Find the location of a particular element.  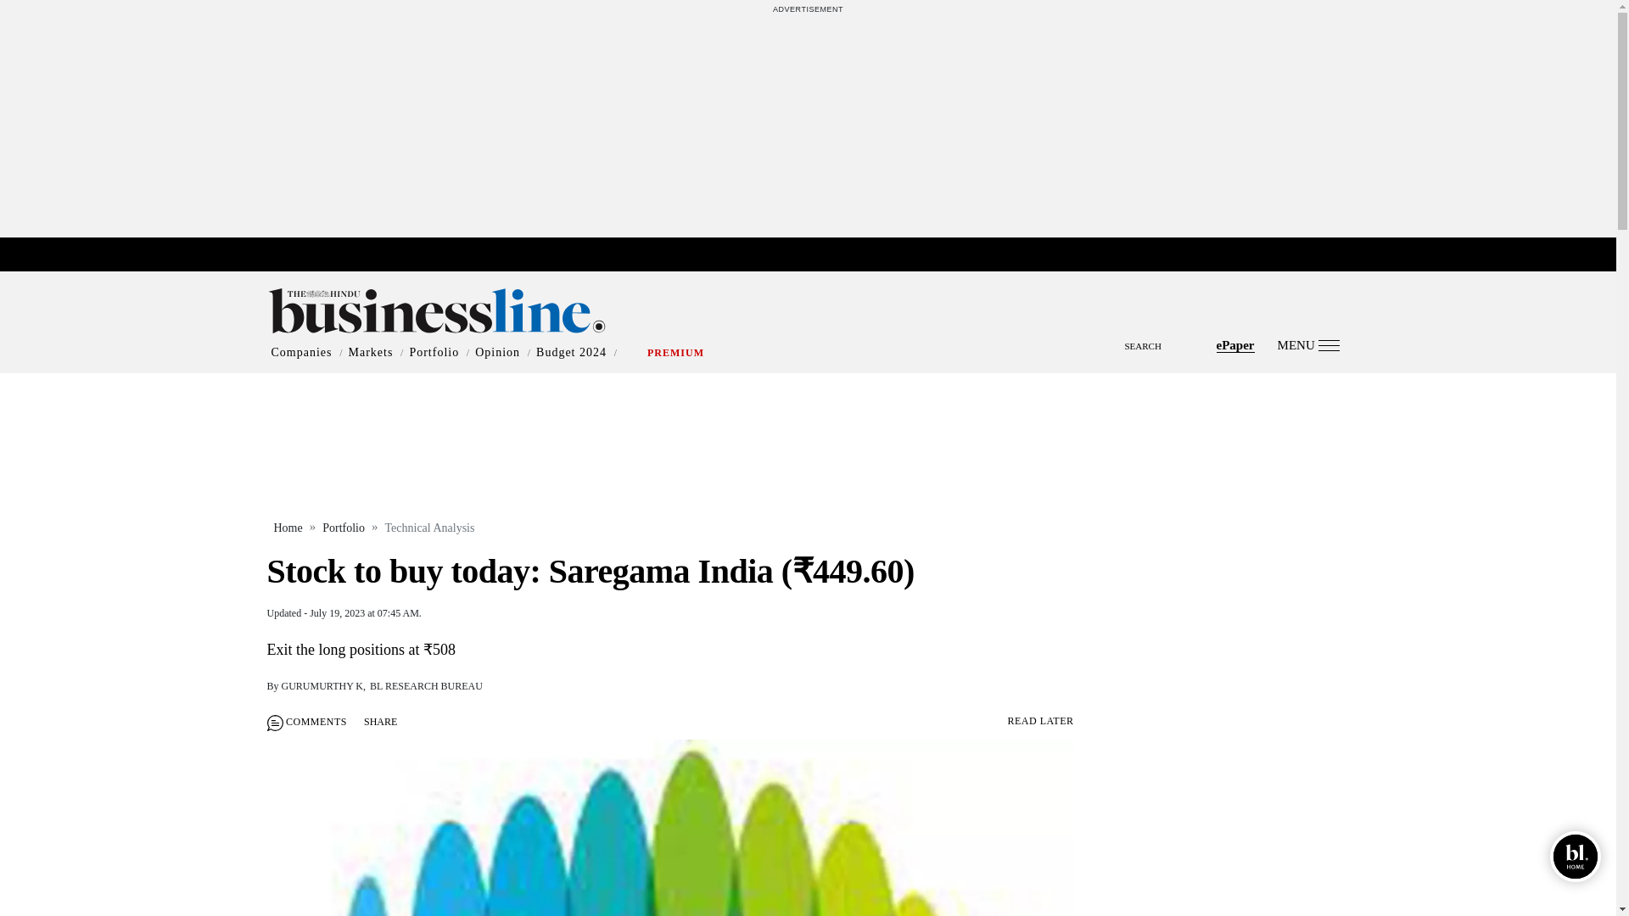

Portfolio is located at coordinates (434, 353).